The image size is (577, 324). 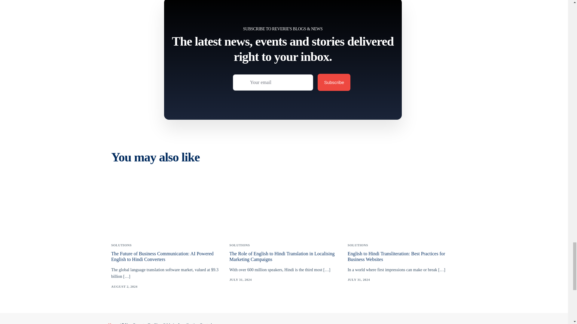 I want to click on View Solutions posts, so click(x=121, y=245).